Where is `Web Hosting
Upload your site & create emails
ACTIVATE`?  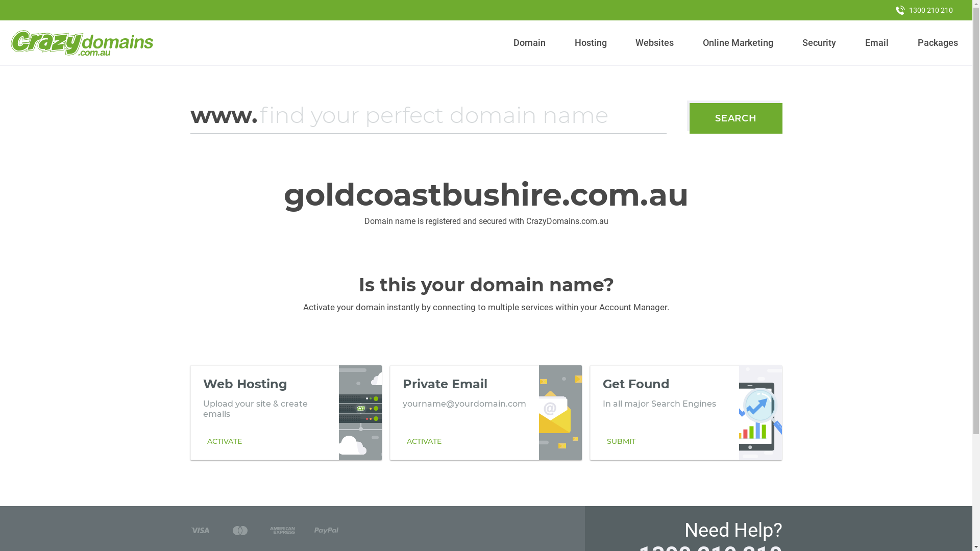
Web Hosting
Upload your site & create emails
ACTIVATE is located at coordinates (286, 413).